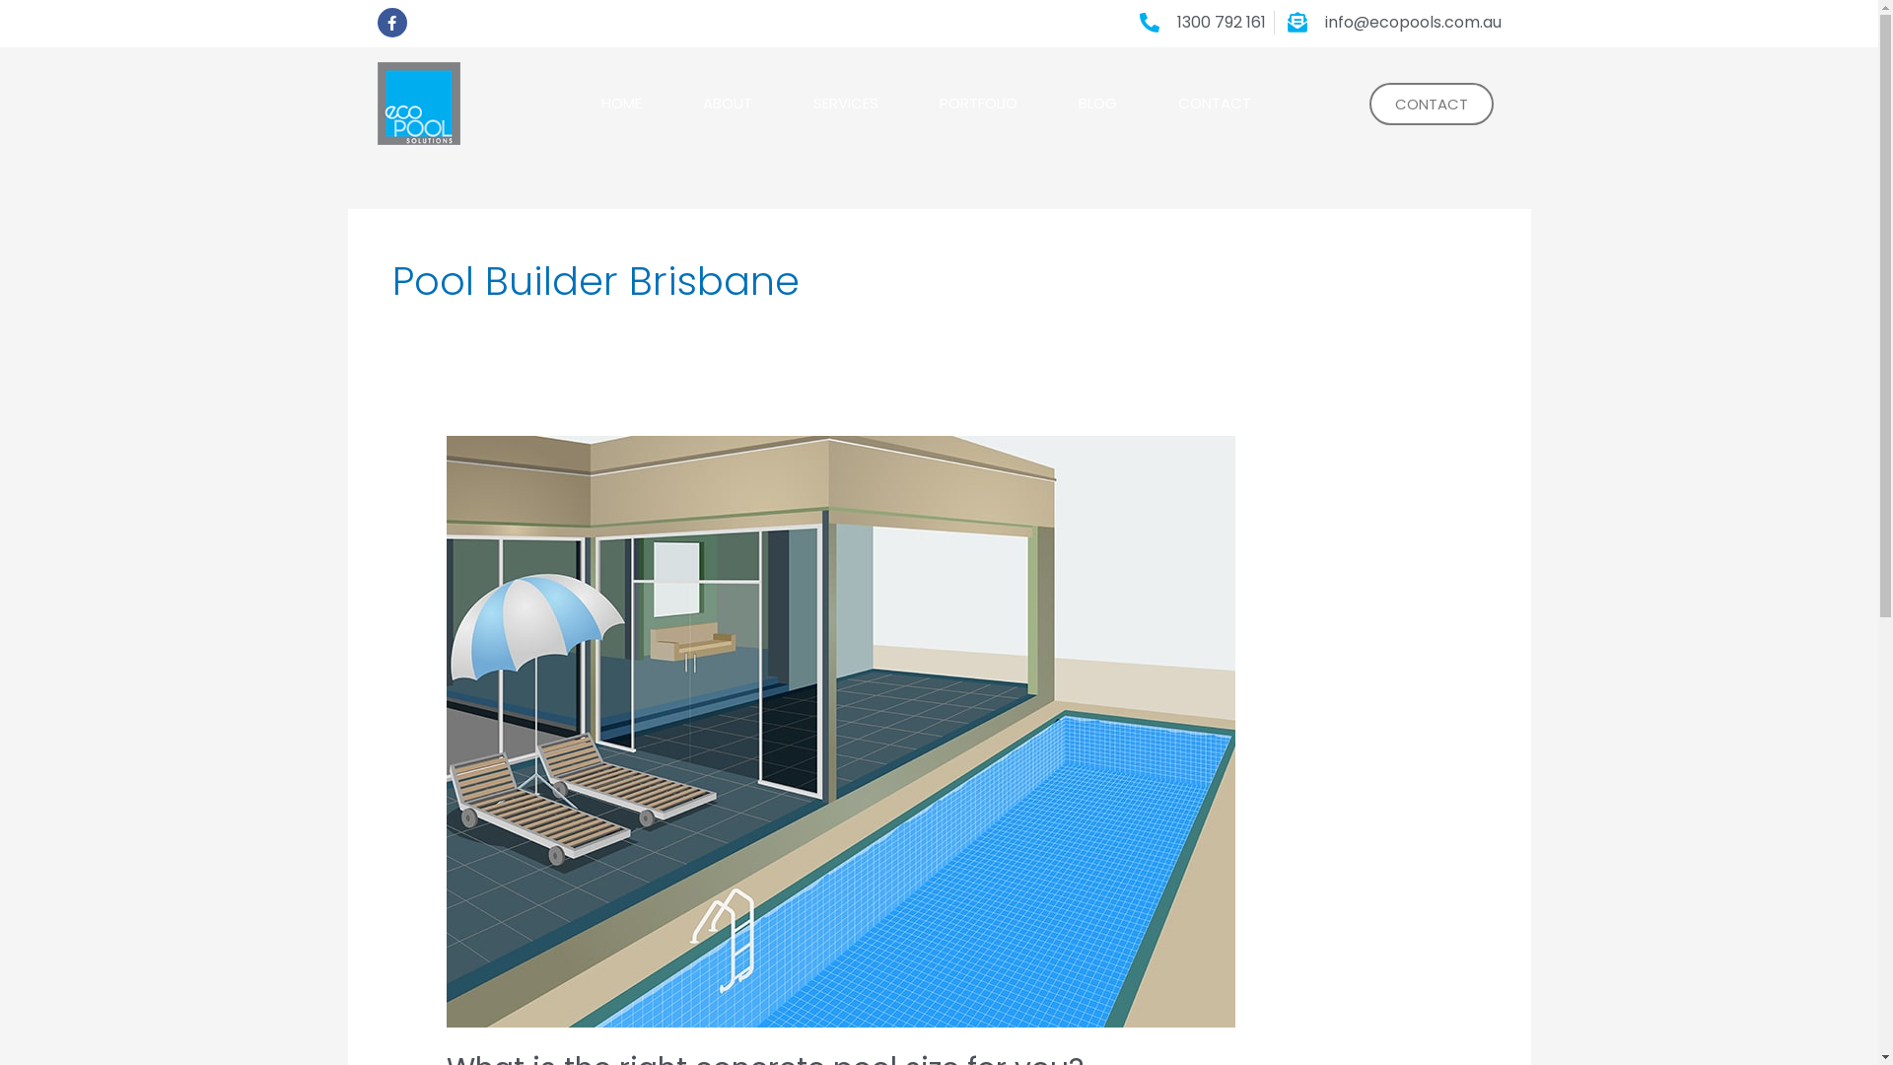 This screenshot has width=1893, height=1065. I want to click on CONTACT, so click(1215, 104).